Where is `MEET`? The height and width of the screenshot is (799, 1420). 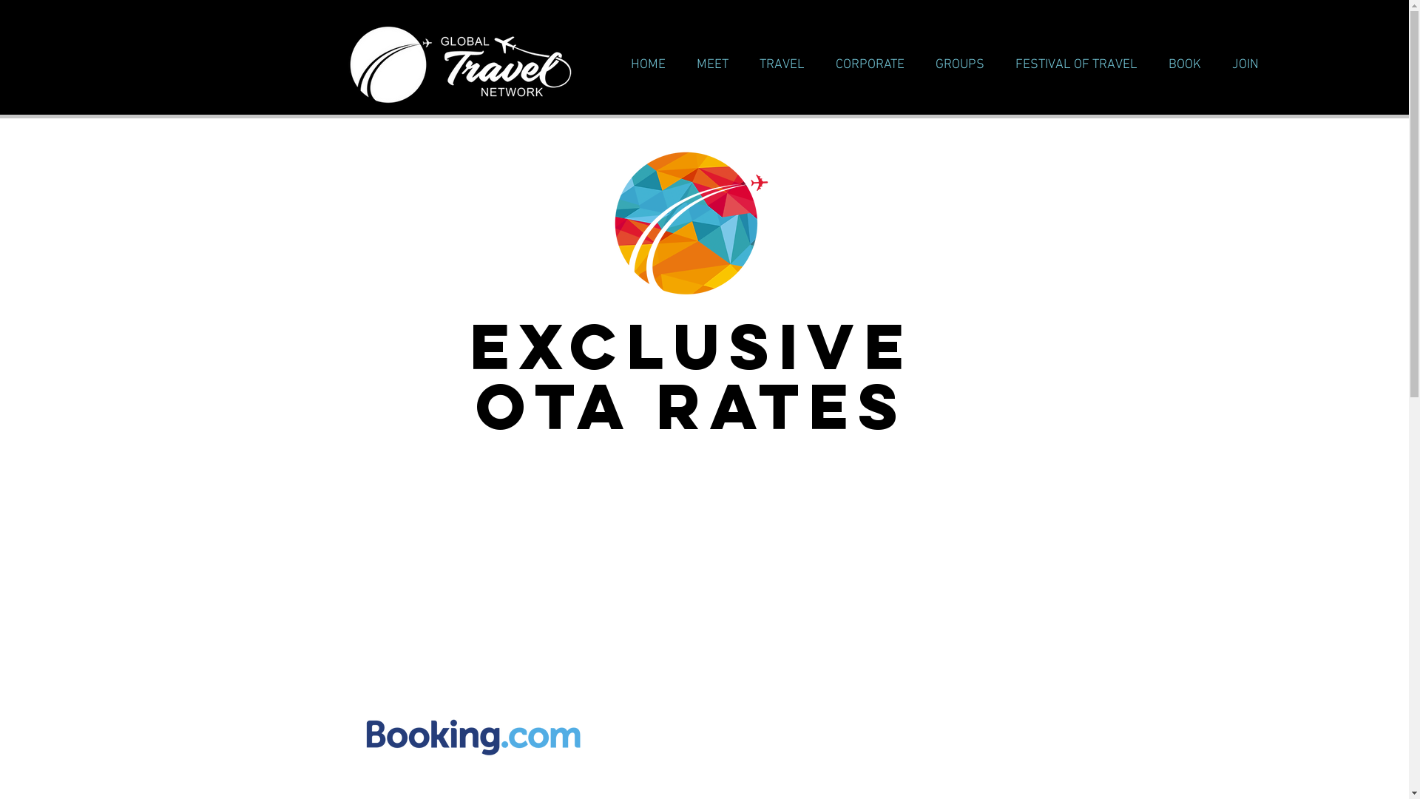 MEET is located at coordinates (709, 65).